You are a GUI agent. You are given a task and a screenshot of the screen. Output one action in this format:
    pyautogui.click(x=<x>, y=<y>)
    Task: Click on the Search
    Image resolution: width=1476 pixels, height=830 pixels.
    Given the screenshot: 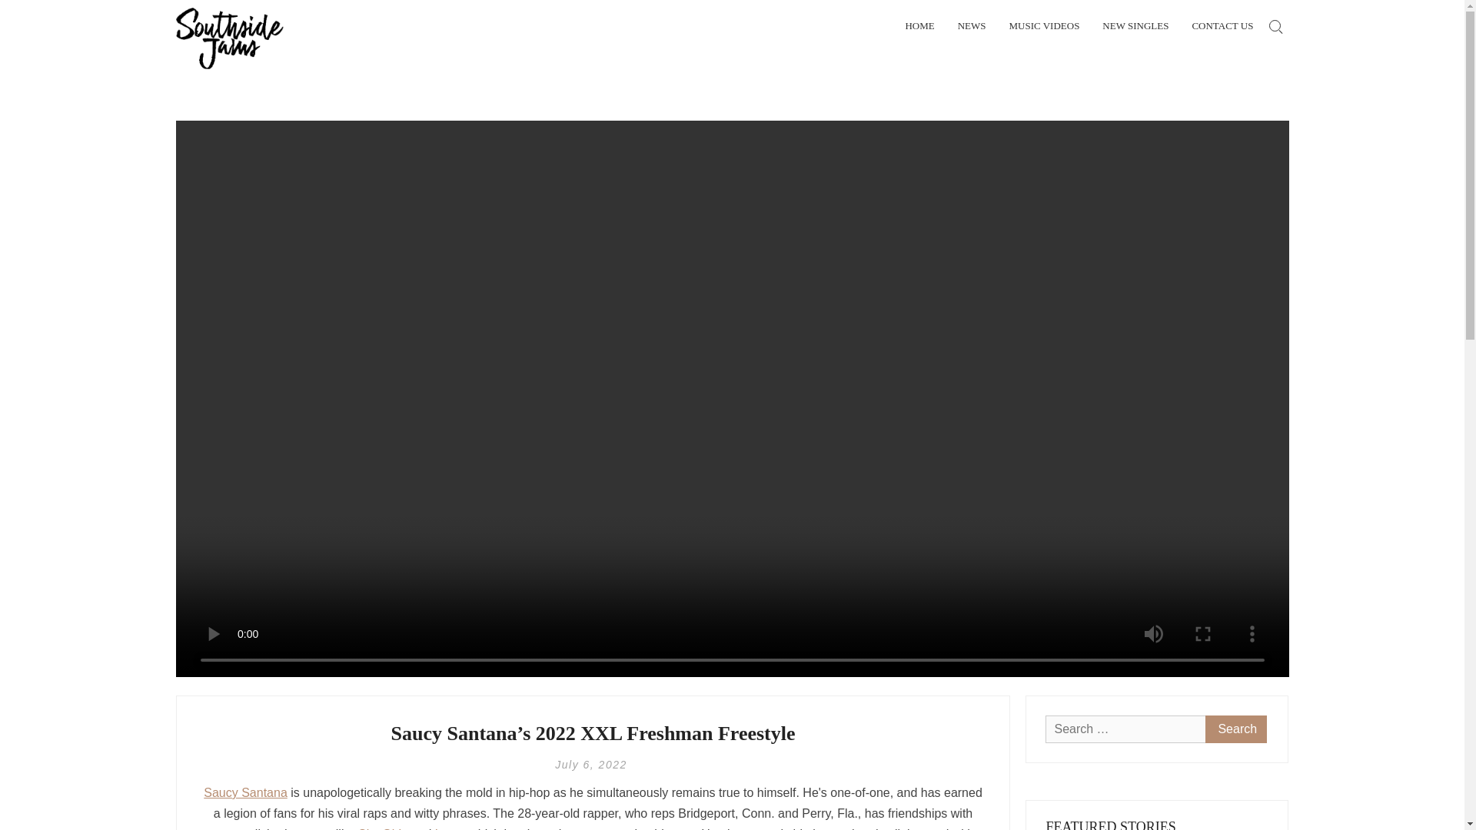 What is the action you would take?
    pyautogui.click(x=403, y=432)
    